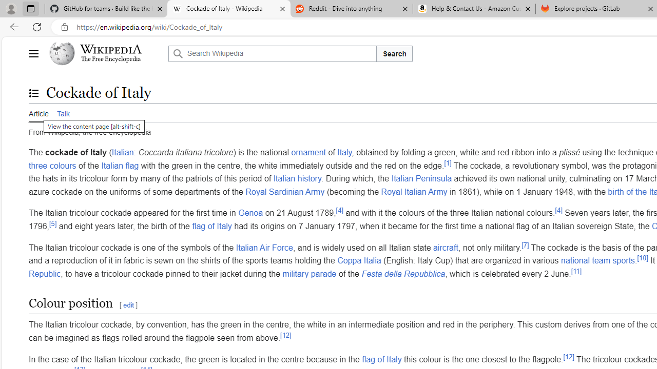  What do you see at coordinates (403, 273) in the screenshot?
I see `Festa della Repubblica` at bounding box center [403, 273].